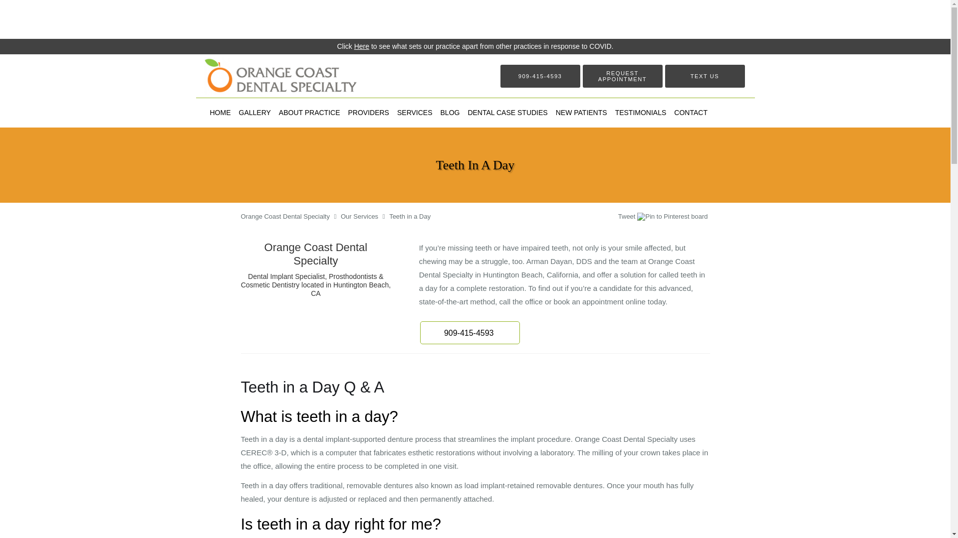 This screenshot has width=958, height=538. What do you see at coordinates (284, 216) in the screenshot?
I see `Orange Coast Dental Specialty` at bounding box center [284, 216].